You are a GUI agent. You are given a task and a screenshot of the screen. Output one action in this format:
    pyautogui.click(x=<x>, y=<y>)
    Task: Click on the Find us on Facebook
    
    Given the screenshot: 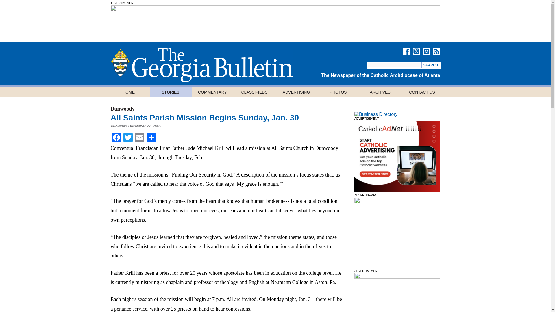 What is the action you would take?
    pyautogui.click(x=406, y=51)
    